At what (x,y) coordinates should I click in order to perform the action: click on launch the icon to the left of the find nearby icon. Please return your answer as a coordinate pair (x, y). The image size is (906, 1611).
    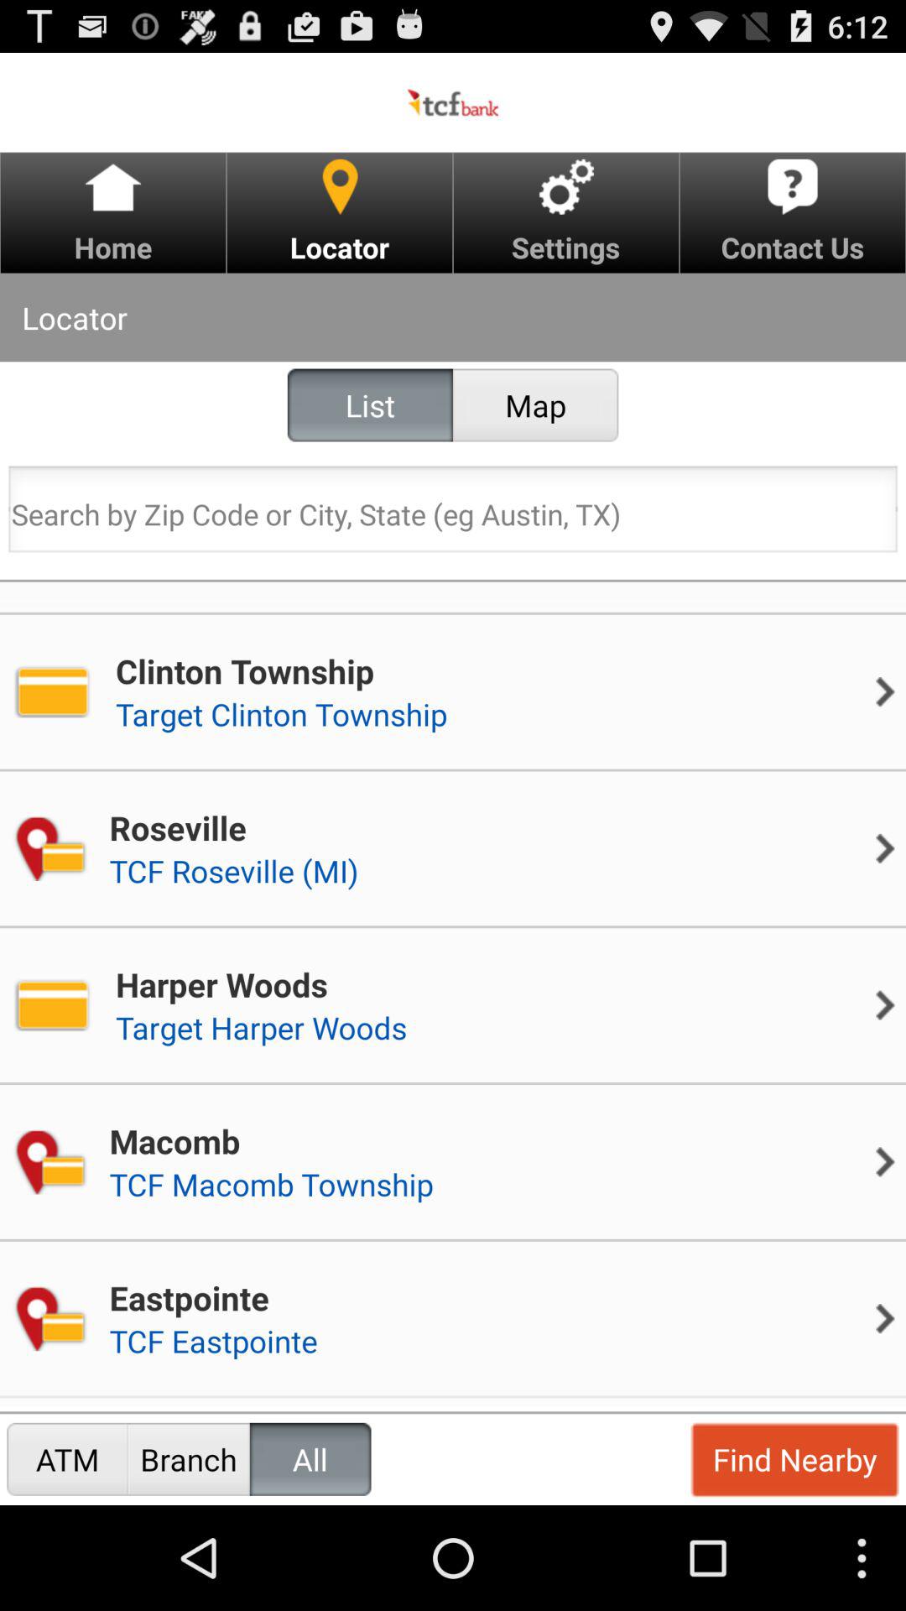
    Looking at the image, I should click on (310, 1458).